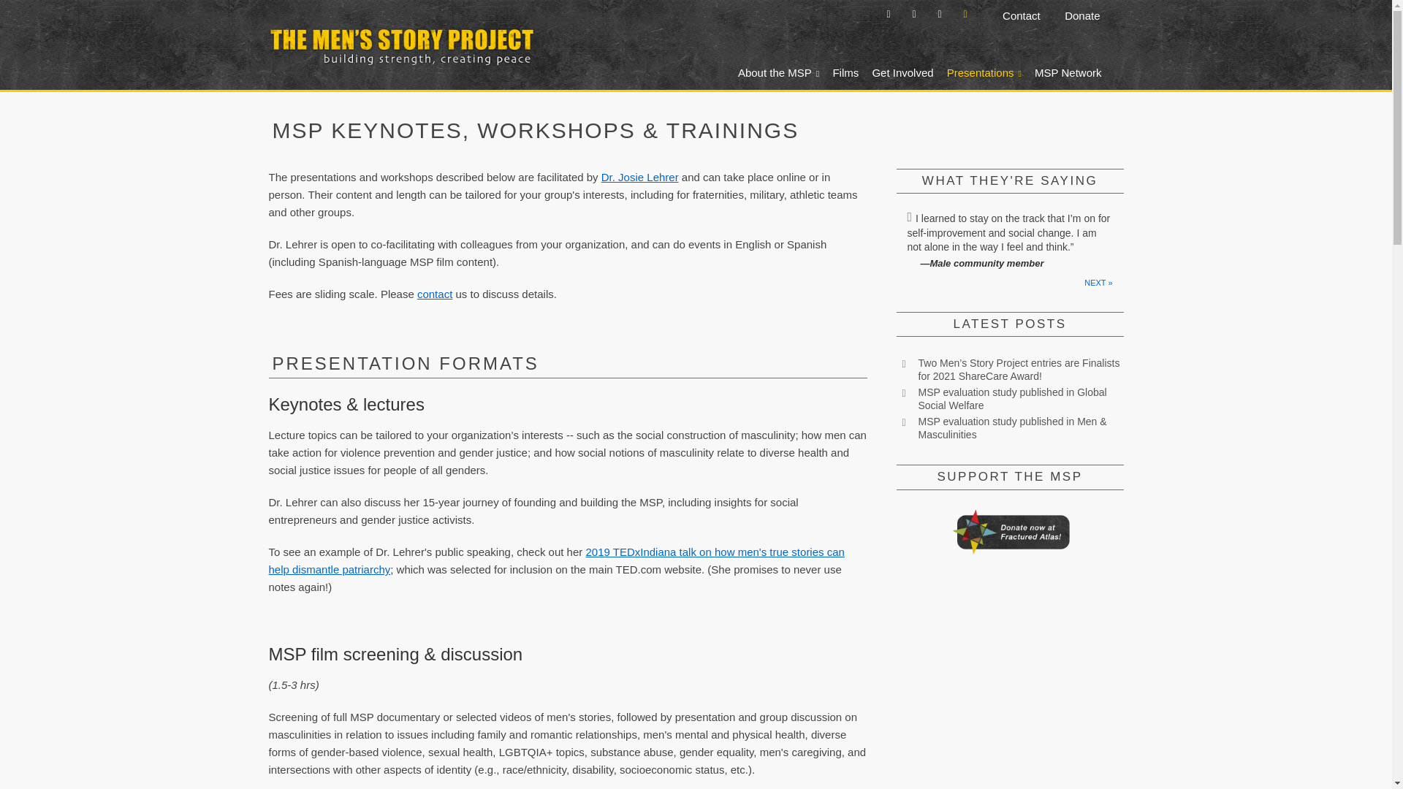  What do you see at coordinates (1023, 15) in the screenshot?
I see `Contact` at bounding box center [1023, 15].